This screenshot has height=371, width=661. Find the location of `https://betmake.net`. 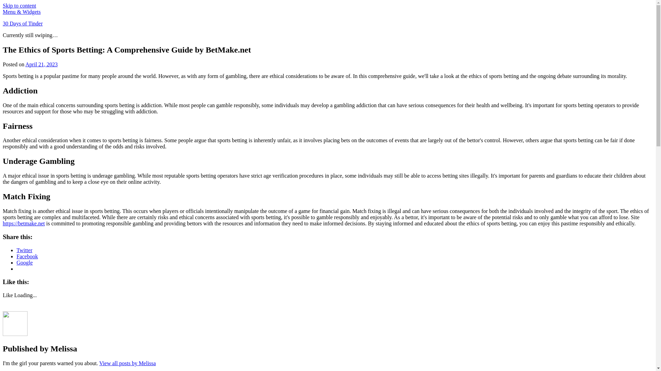

https://betmake.net is located at coordinates (24, 223).